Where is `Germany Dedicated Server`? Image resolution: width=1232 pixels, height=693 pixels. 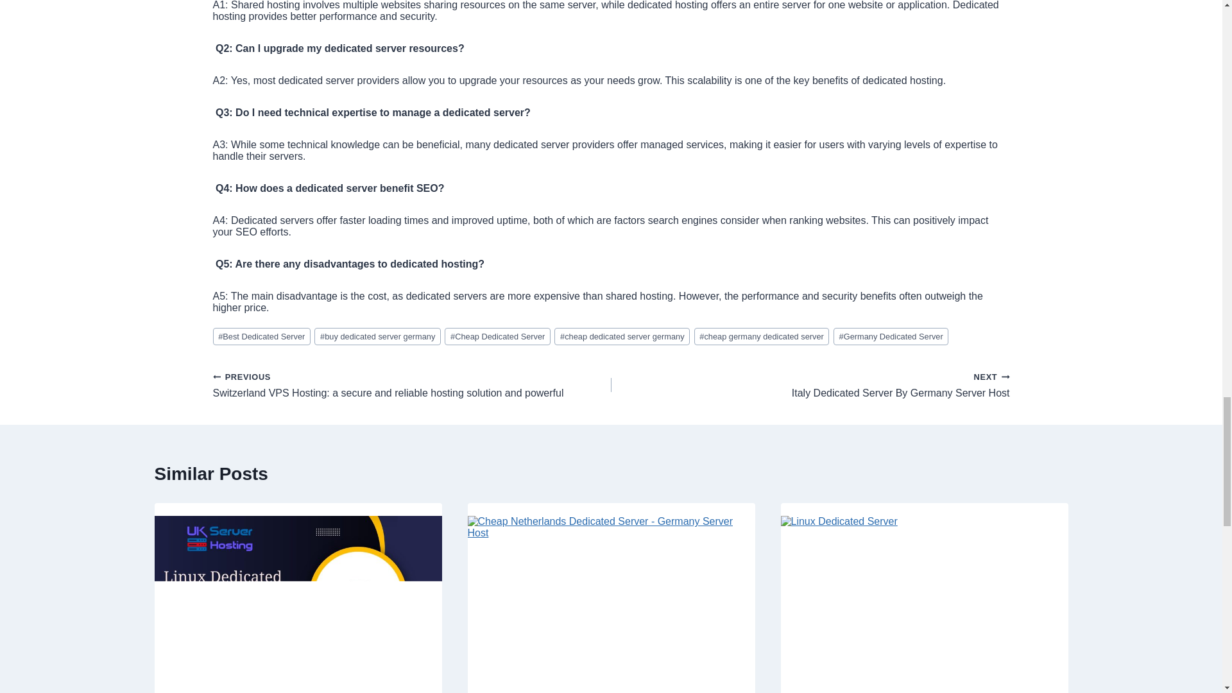 Germany Dedicated Server is located at coordinates (891, 336).